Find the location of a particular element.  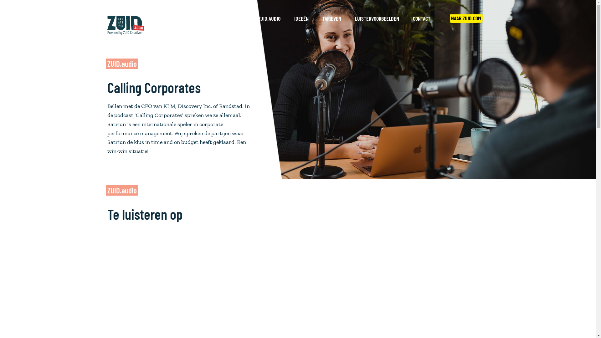

TARIEVEN is located at coordinates (332, 18).